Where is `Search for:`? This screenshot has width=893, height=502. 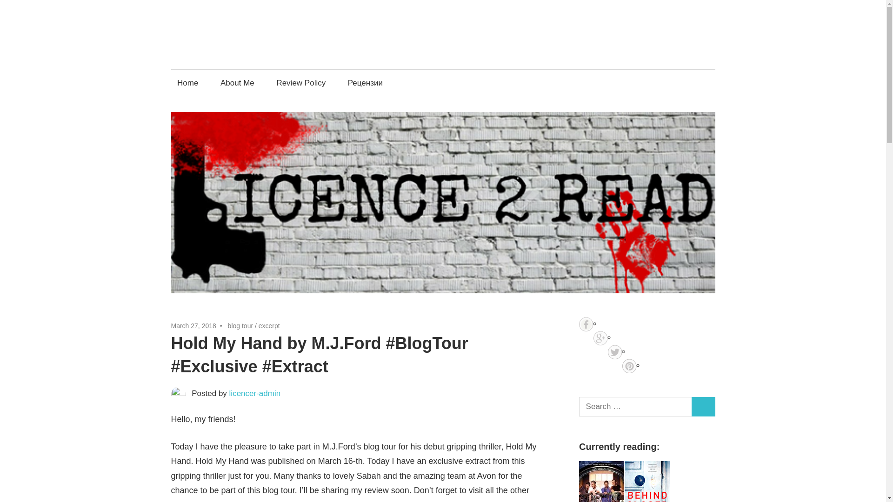 Search for: is located at coordinates (635, 407).